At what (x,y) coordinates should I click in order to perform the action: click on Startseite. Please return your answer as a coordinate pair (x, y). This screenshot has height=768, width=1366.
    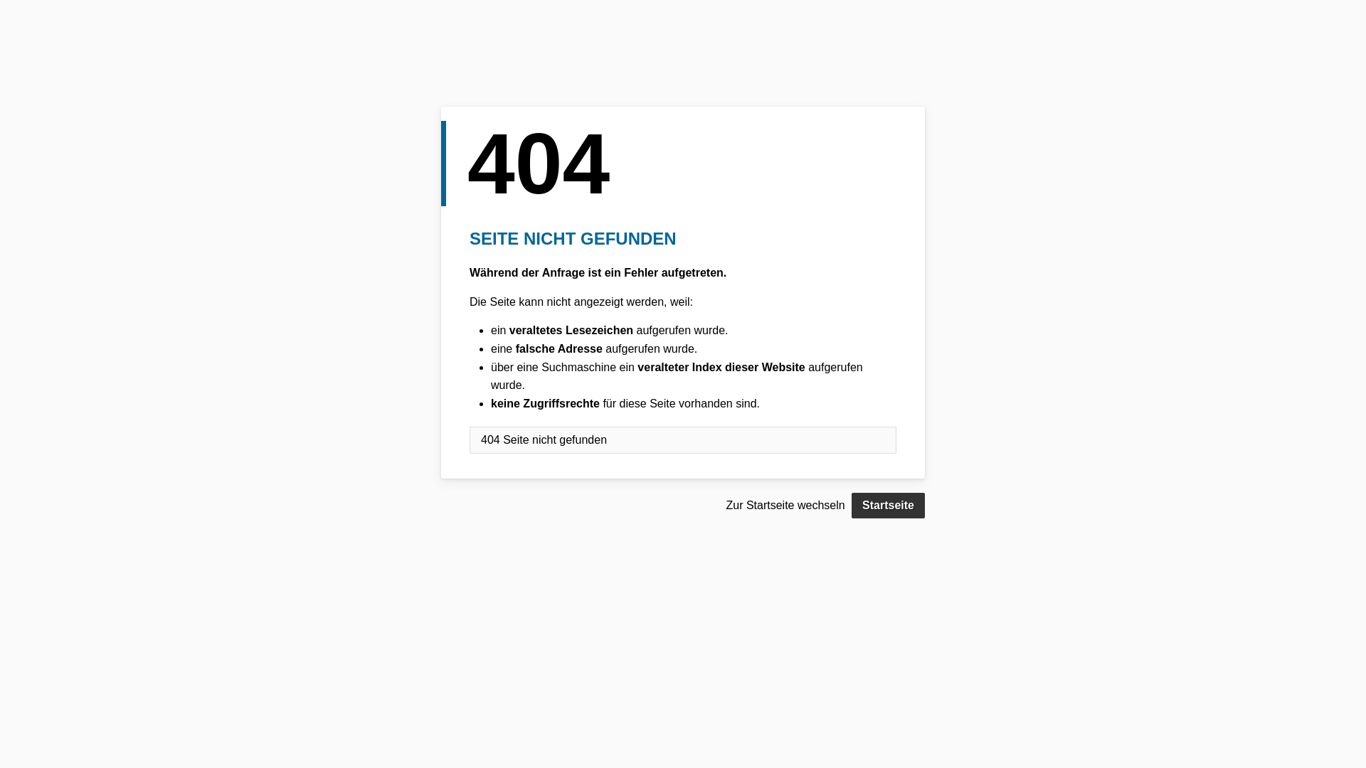
    Looking at the image, I should click on (888, 506).